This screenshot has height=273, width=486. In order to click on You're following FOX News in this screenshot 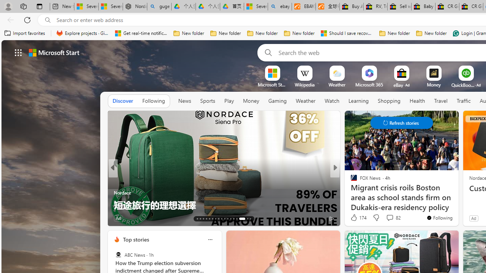, I will do `click(440, 217)`.